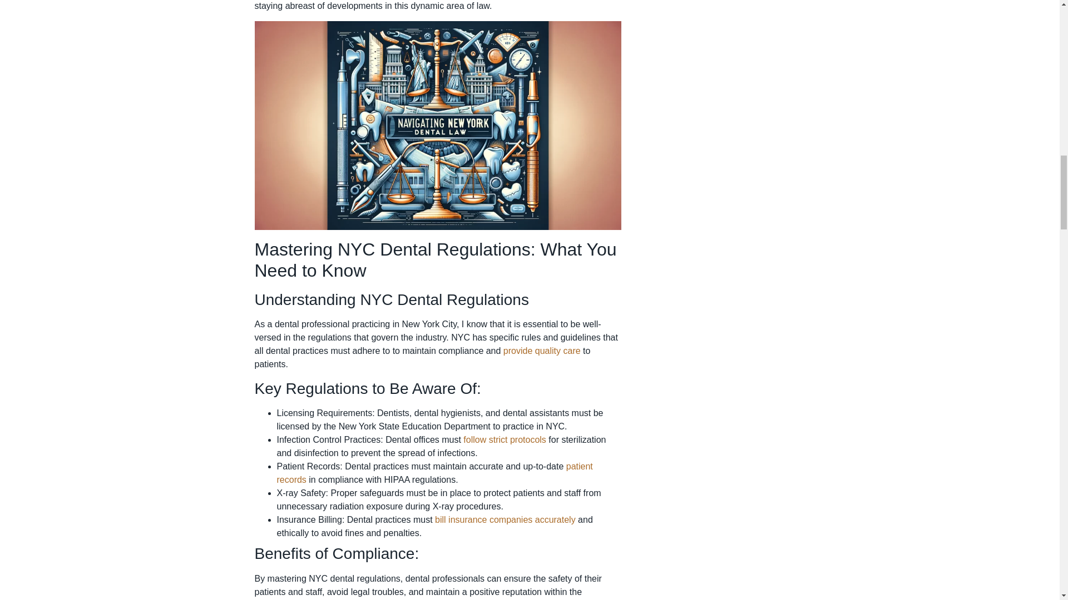  What do you see at coordinates (505, 440) in the screenshot?
I see `follow strict protocols` at bounding box center [505, 440].